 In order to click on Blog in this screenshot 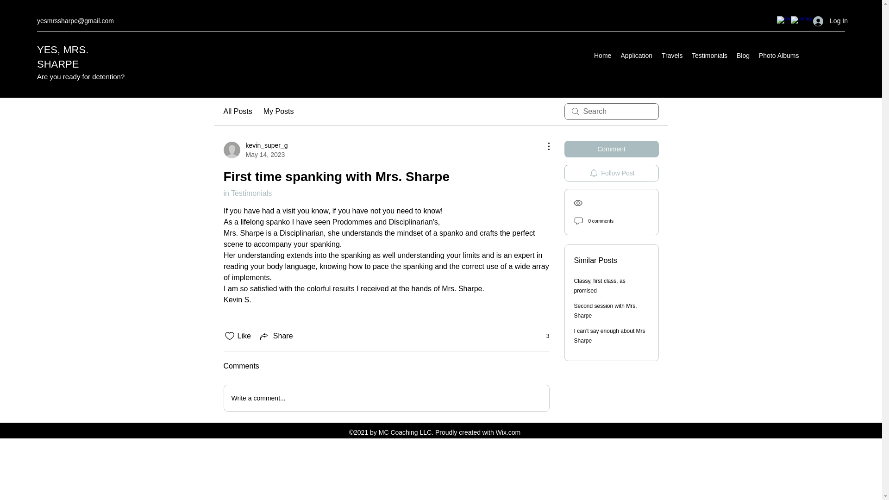, I will do `click(743, 56)`.